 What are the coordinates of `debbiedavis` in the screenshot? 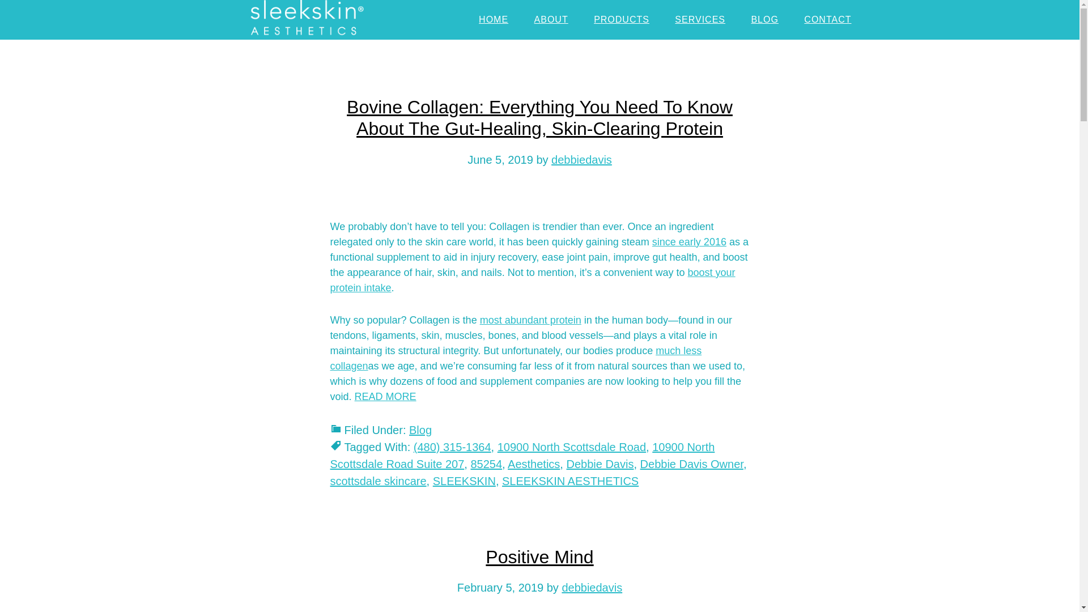 It's located at (581, 160).